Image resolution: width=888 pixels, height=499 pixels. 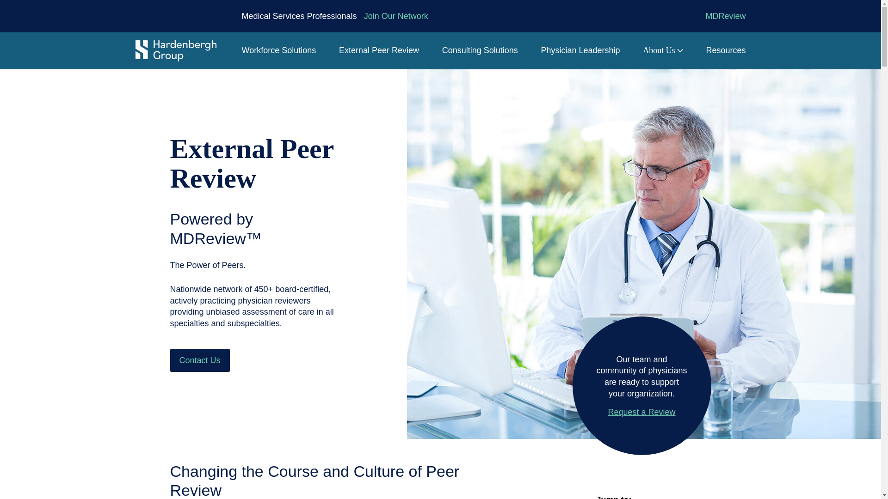 I want to click on Contact Us, so click(x=200, y=360).